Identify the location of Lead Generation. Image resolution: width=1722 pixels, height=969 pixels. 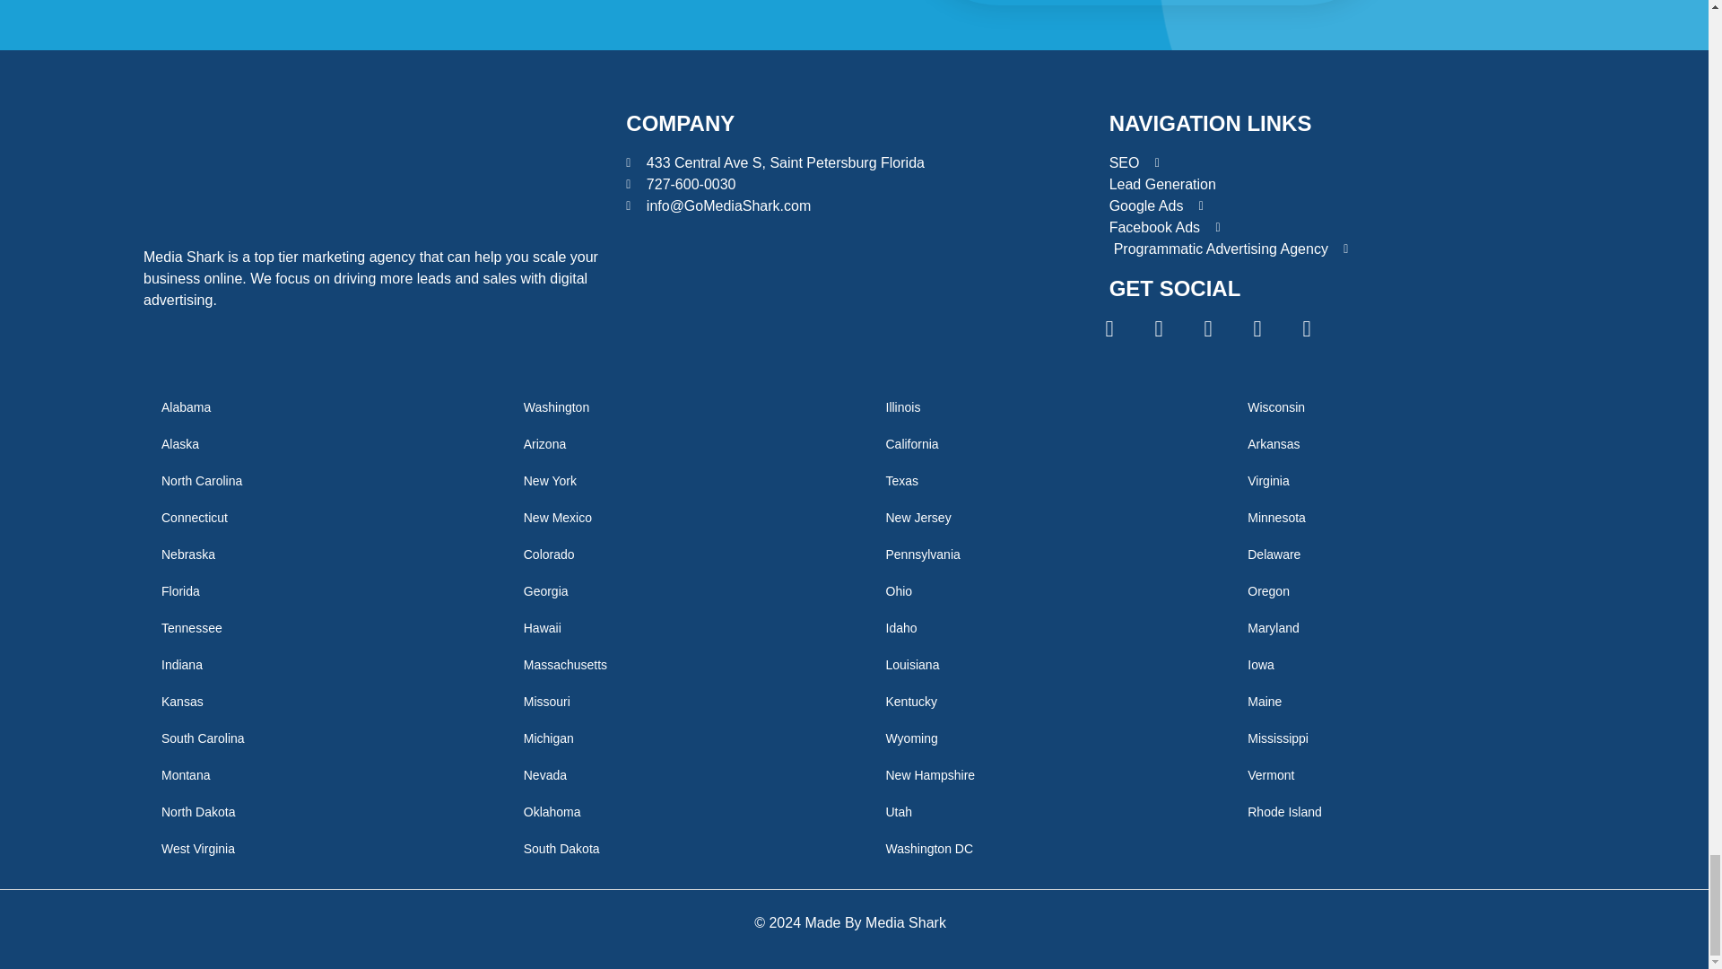
(1336, 184).